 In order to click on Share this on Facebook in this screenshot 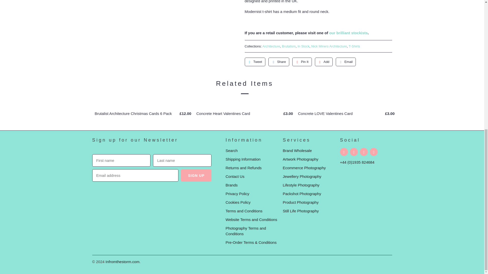, I will do `click(279, 62)`.